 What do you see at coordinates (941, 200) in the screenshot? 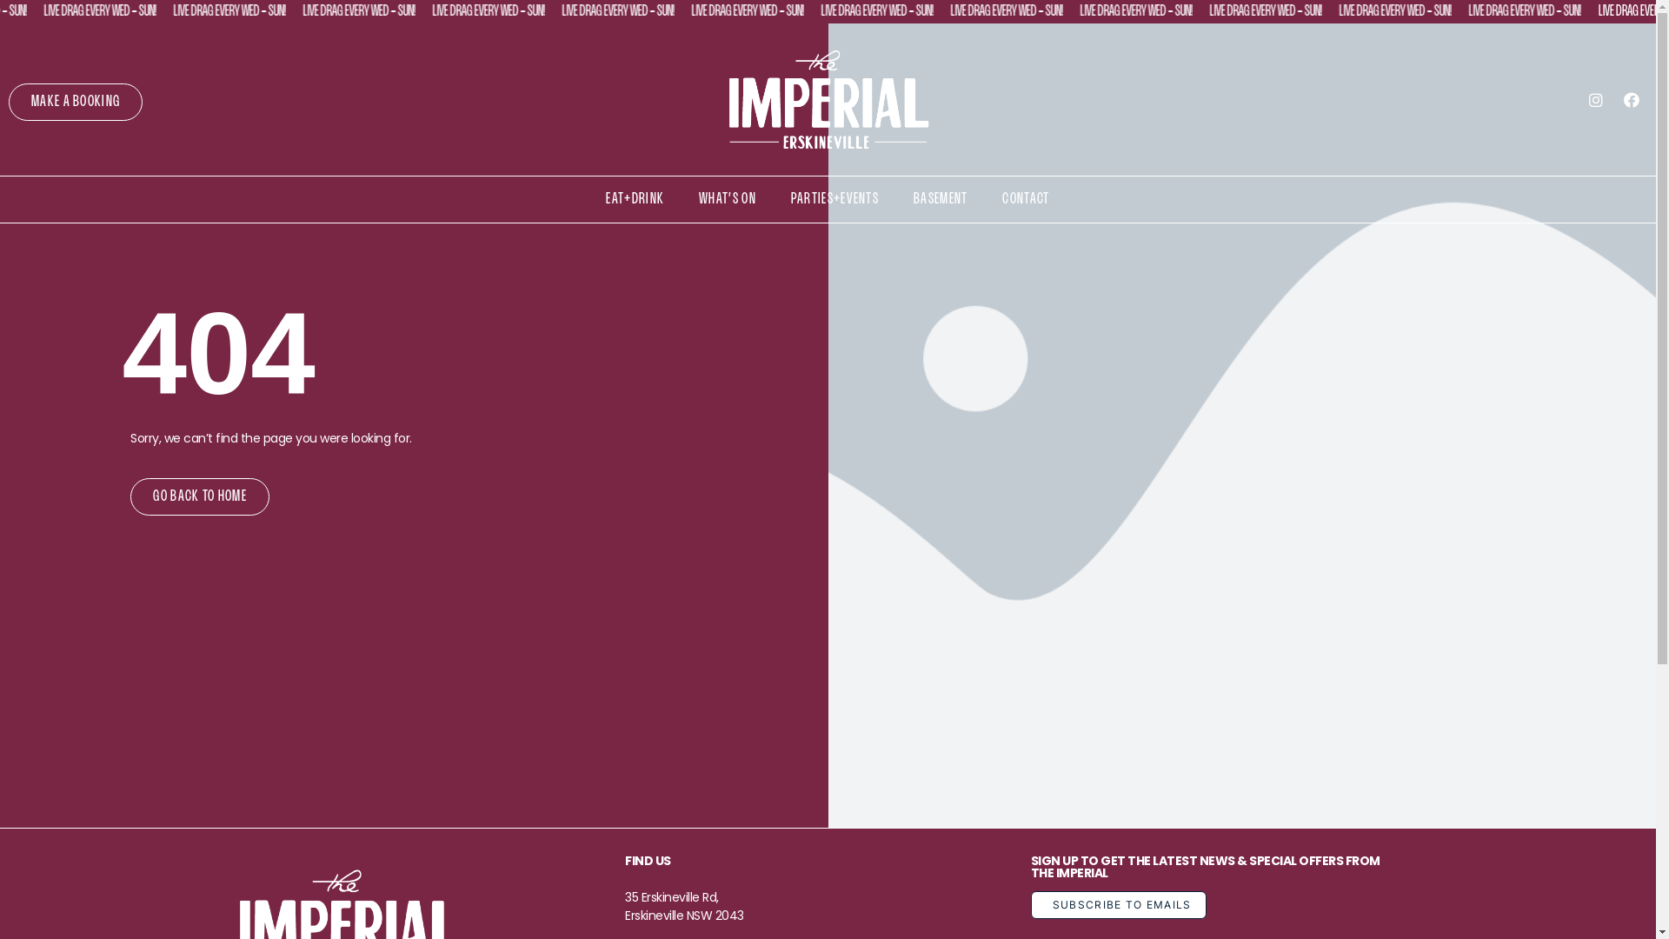
I see `BASEMENT` at bounding box center [941, 200].